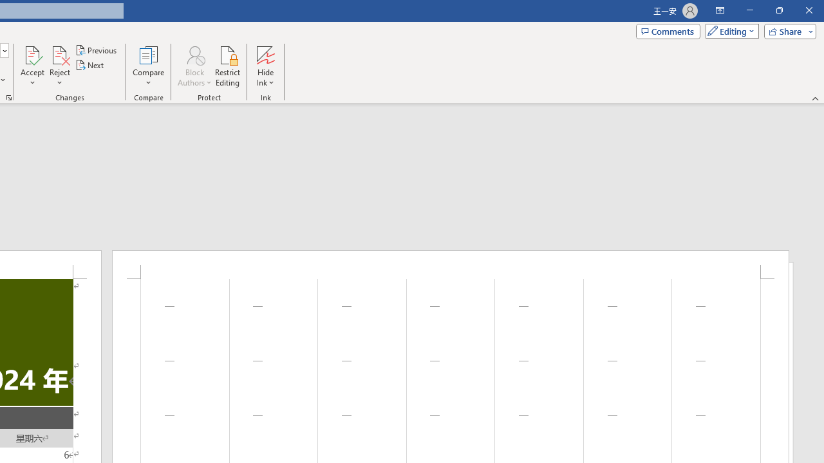  What do you see at coordinates (265, 66) in the screenshot?
I see `Hide Ink` at bounding box center [265, 66].